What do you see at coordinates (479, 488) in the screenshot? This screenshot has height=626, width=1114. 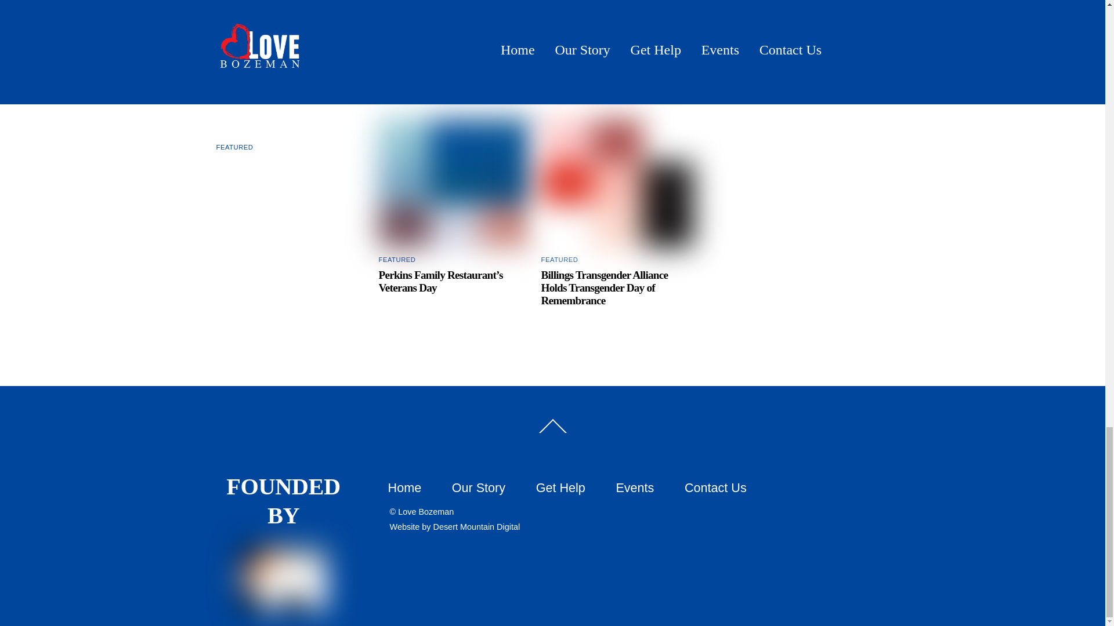 I see `Our Story` at bounding box center [479, 488].